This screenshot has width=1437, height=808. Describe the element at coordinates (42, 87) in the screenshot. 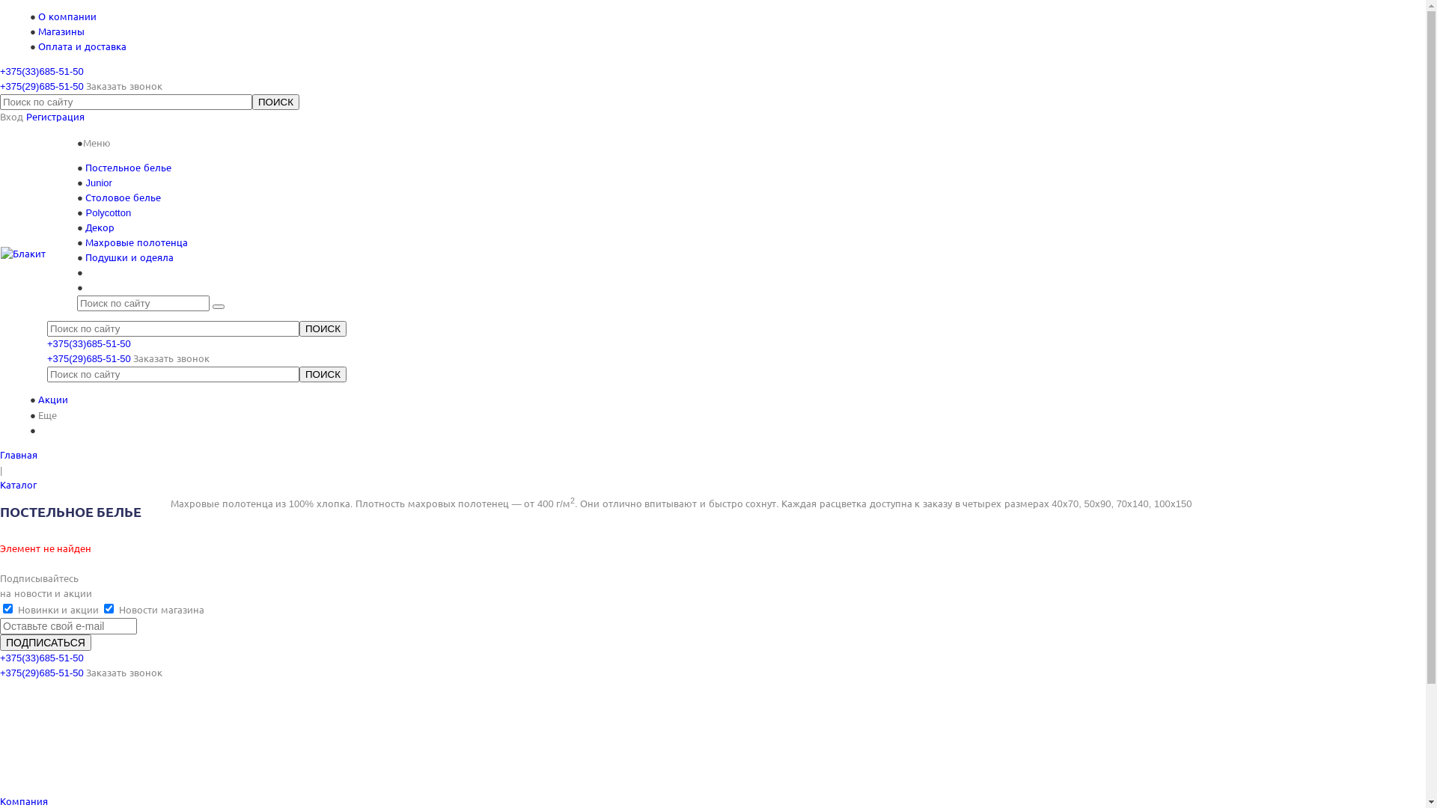

I see `+375(29)685-51-50` at that location.